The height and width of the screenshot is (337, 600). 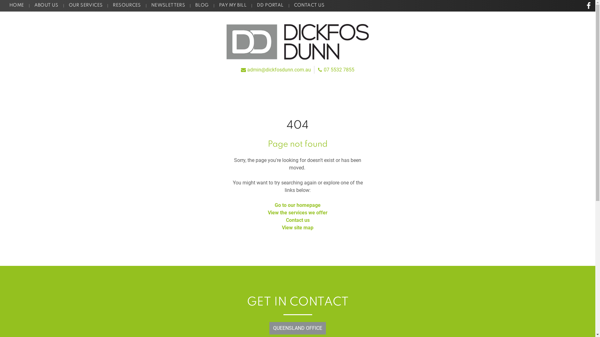 I want to click on View the services we offer, so click(x=297, y=213).